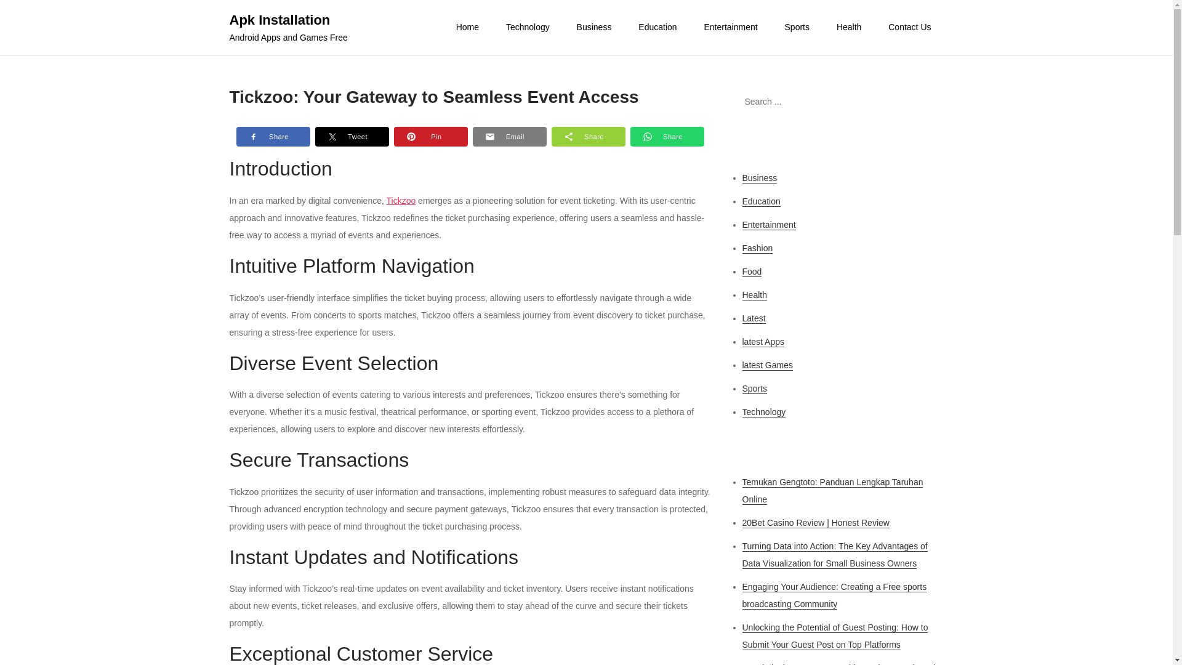 The image size is (1182, 665). I want to click on Business, so click(594, 27).